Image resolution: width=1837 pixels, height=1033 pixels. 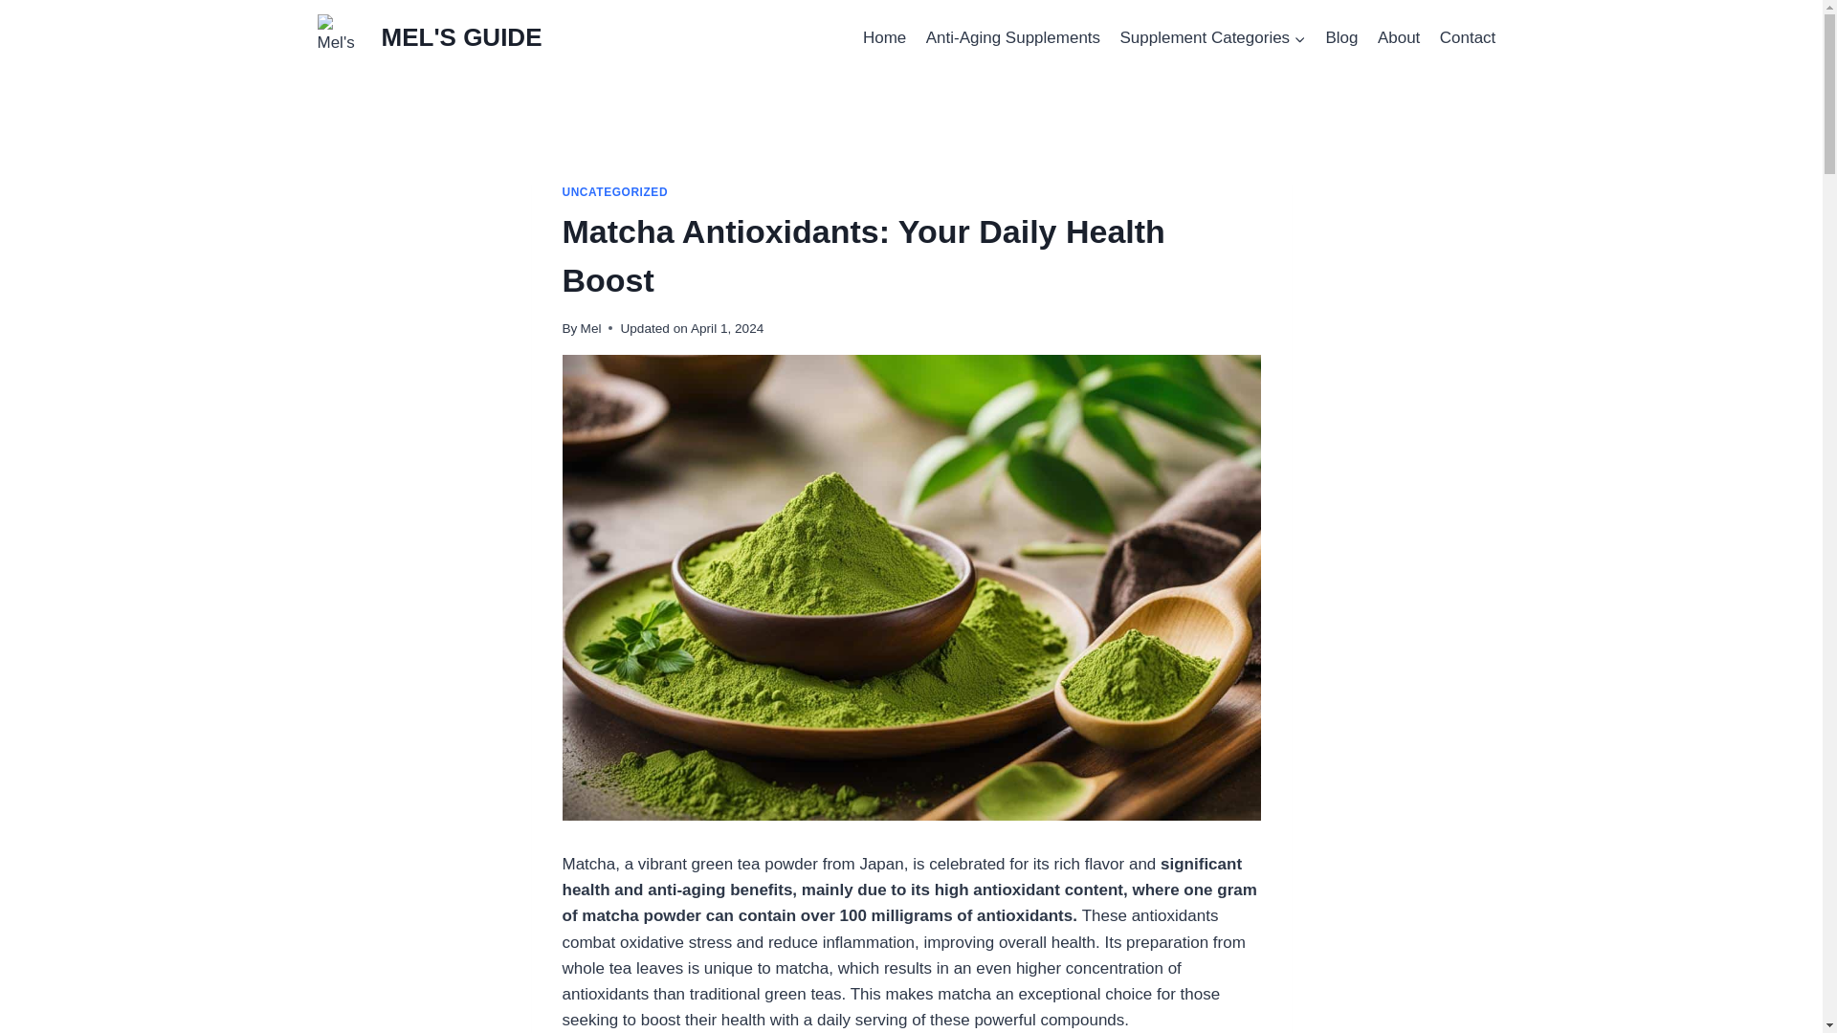 I want to click on Home, so click(x=885, y=38).